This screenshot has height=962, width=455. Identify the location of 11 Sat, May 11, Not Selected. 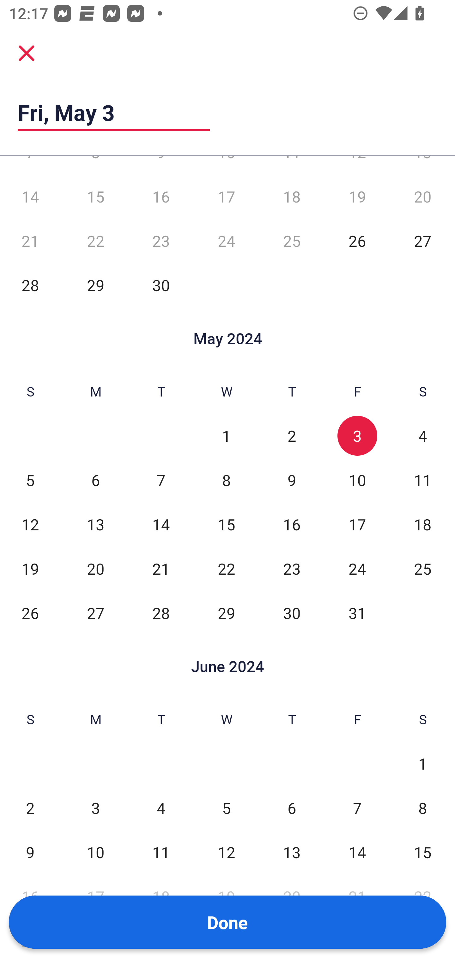
(423, 480).